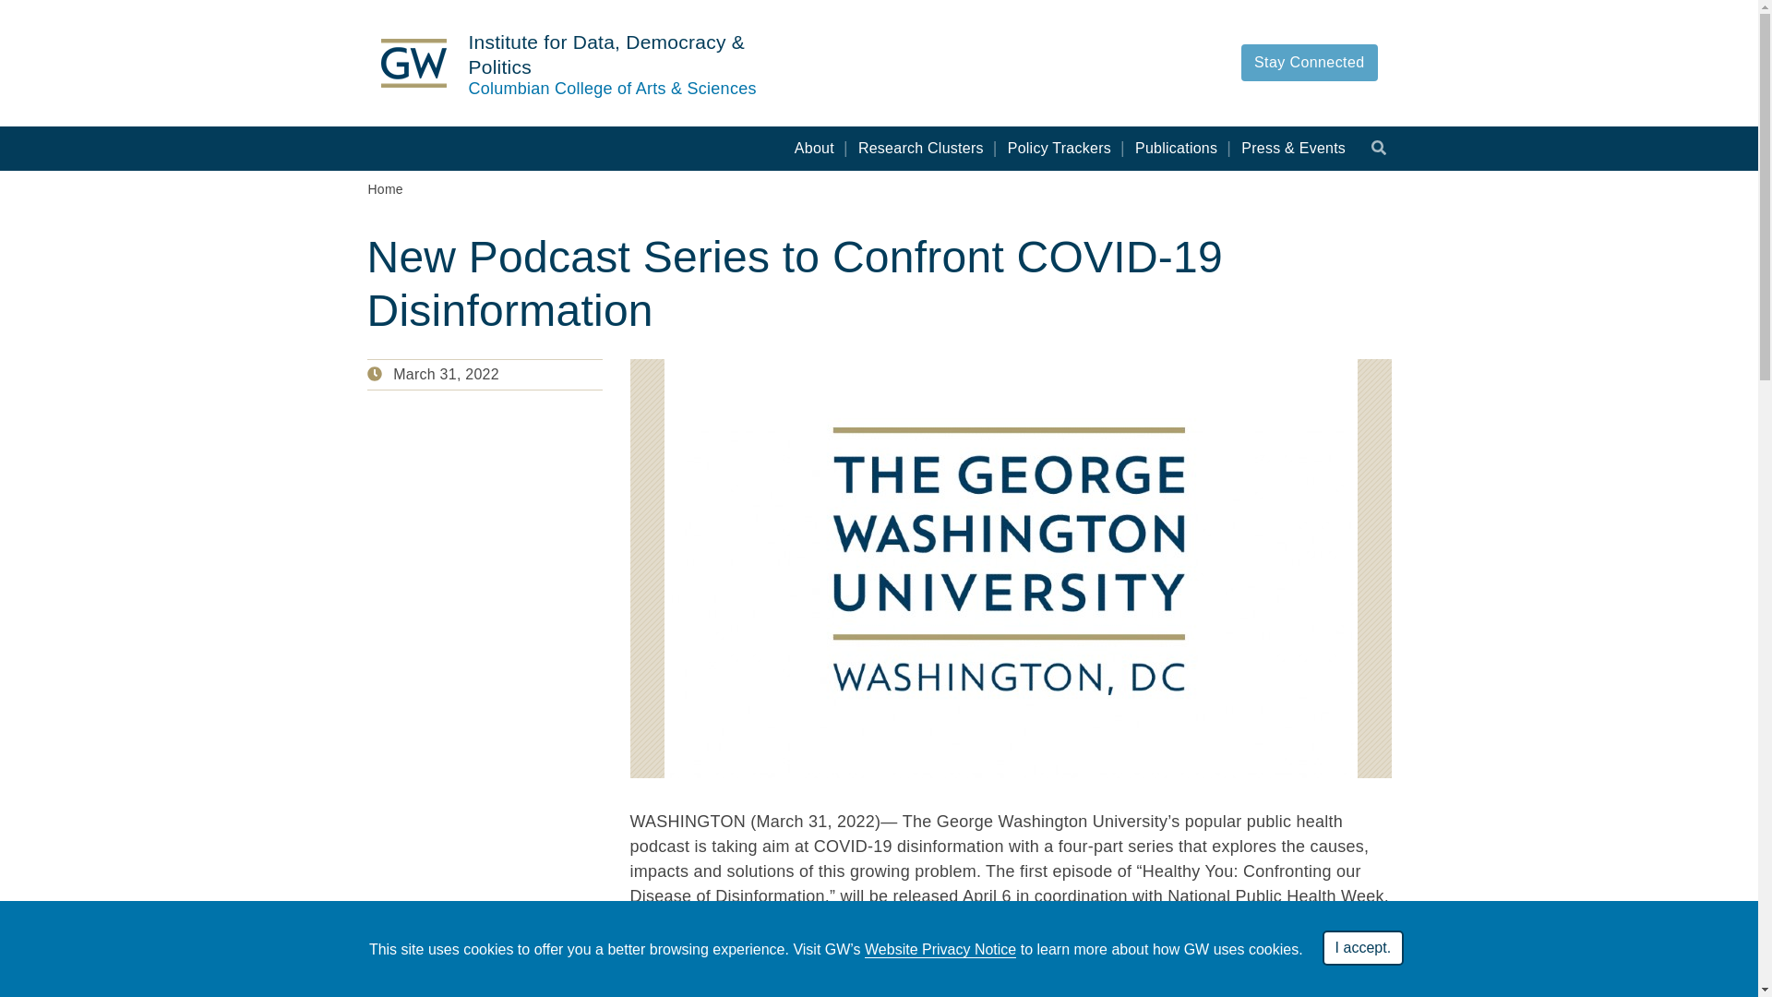  Describe the element at coordinates (1379, 148) in the screenshot. I see `Search` at that location.